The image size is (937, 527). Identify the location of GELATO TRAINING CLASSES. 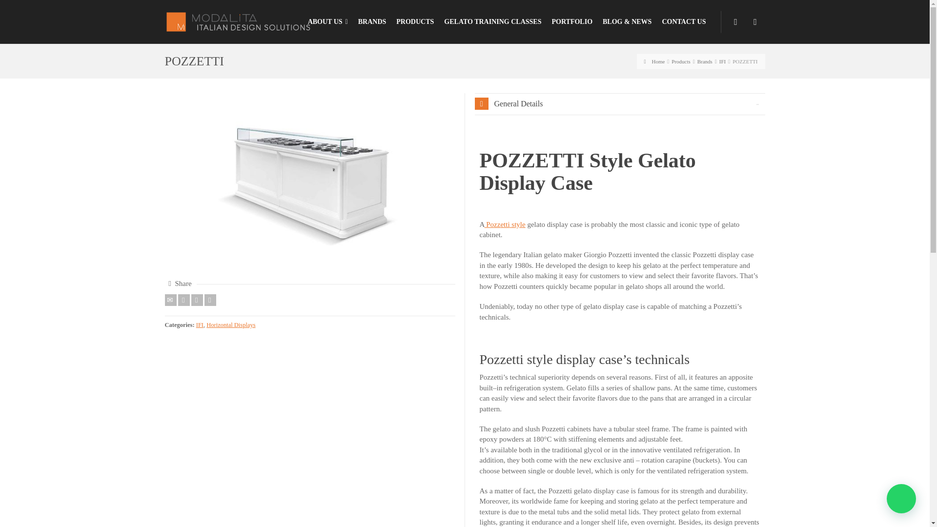
(493, 21).